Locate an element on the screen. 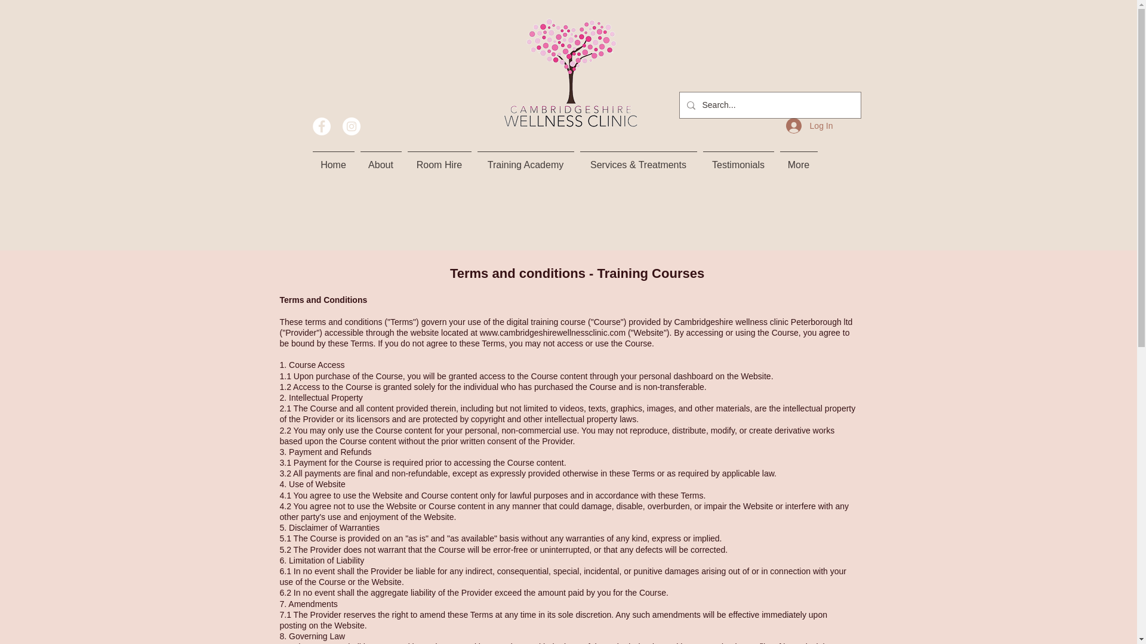  Testimonials is located at coordinates (738, 159).